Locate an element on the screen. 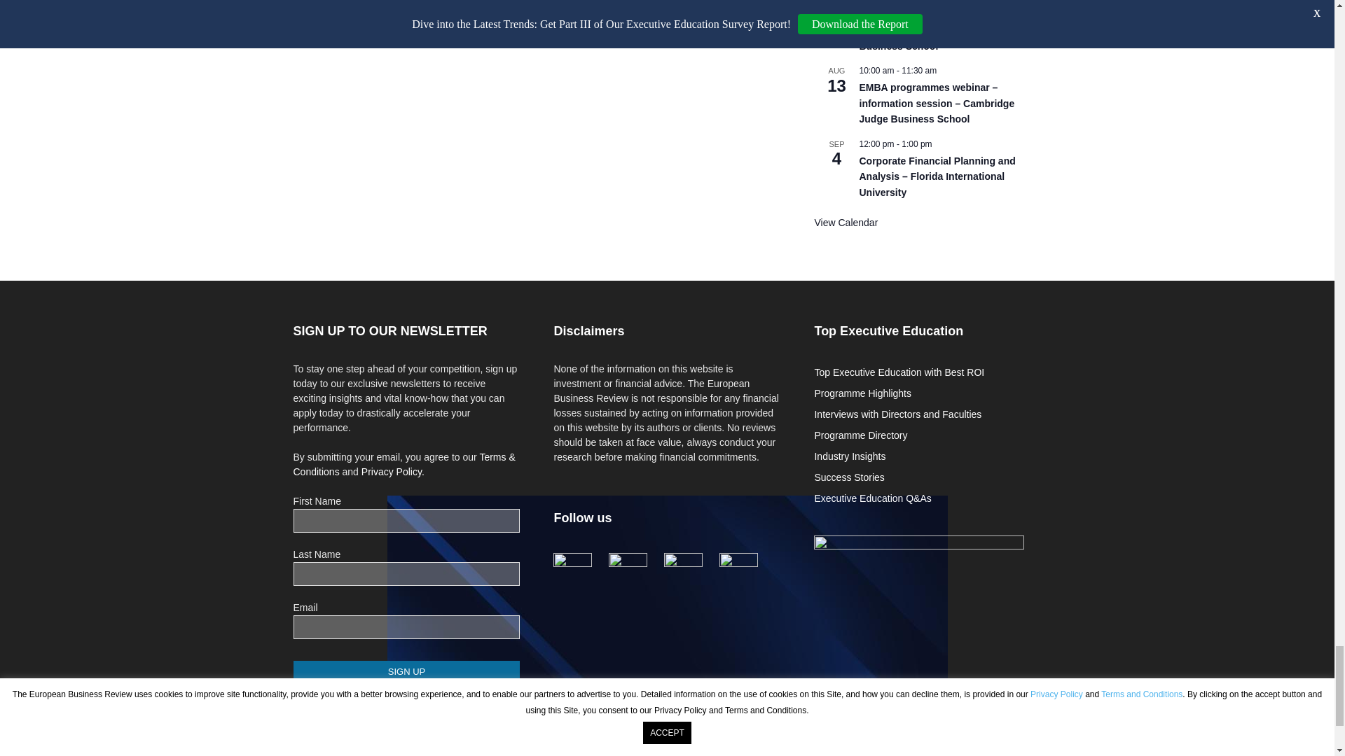  SIGN UP is located at coordinates (406, 671).